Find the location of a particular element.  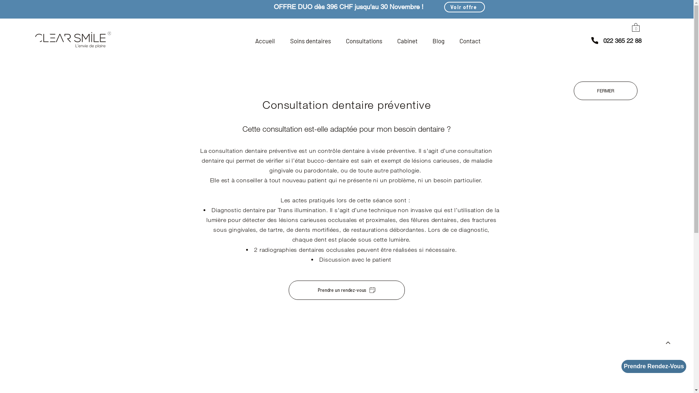

Cabinet is located at coordinates (407, 41).